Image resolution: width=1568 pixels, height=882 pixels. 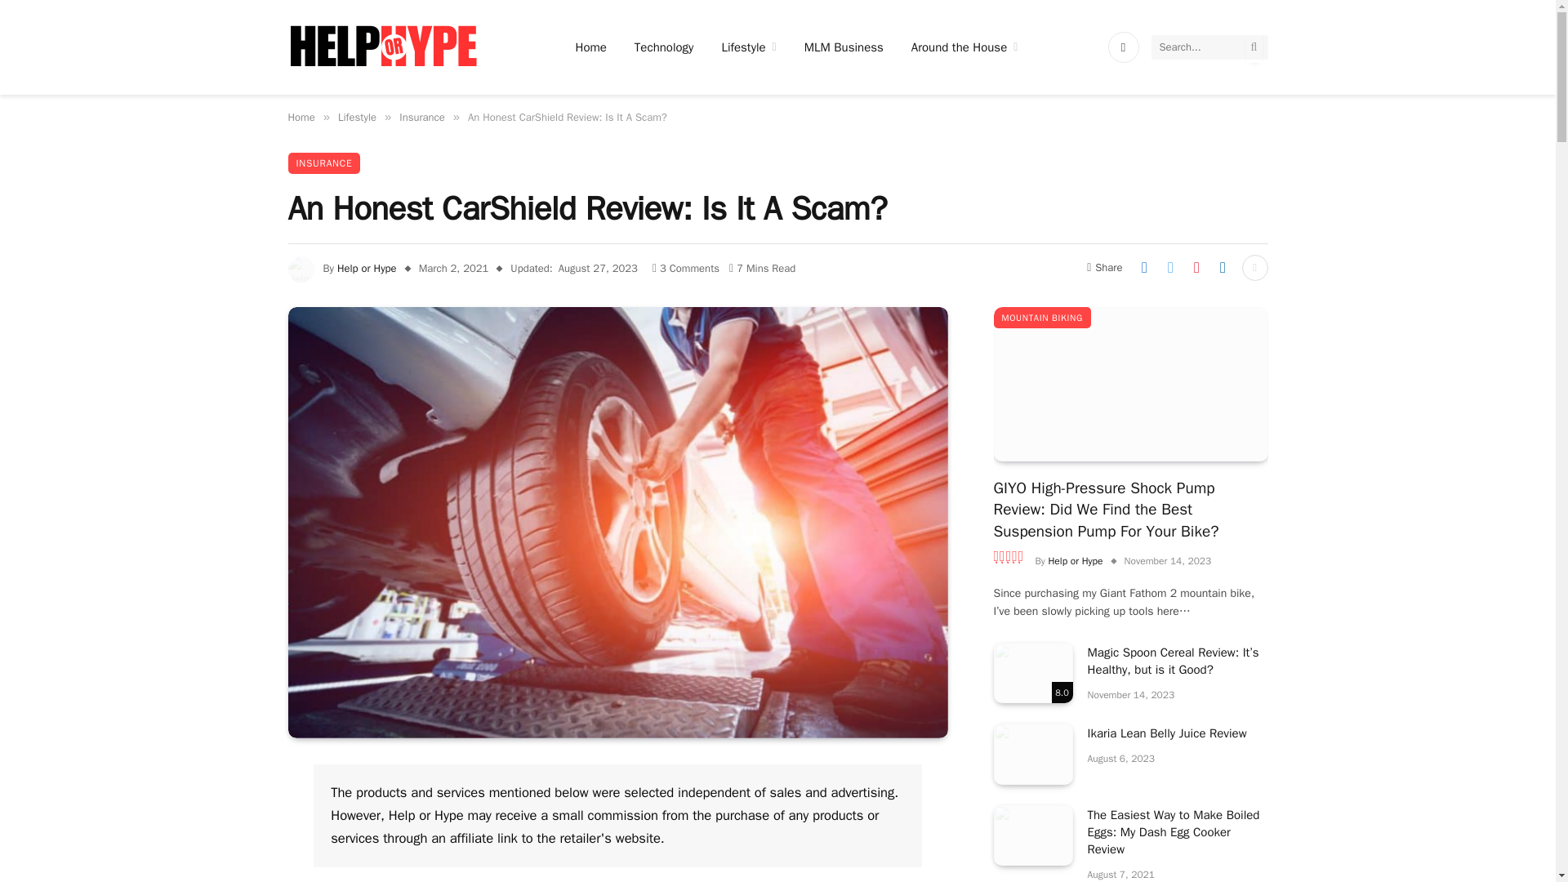 I want to click on MLM Business, so click(x=843, y=47).